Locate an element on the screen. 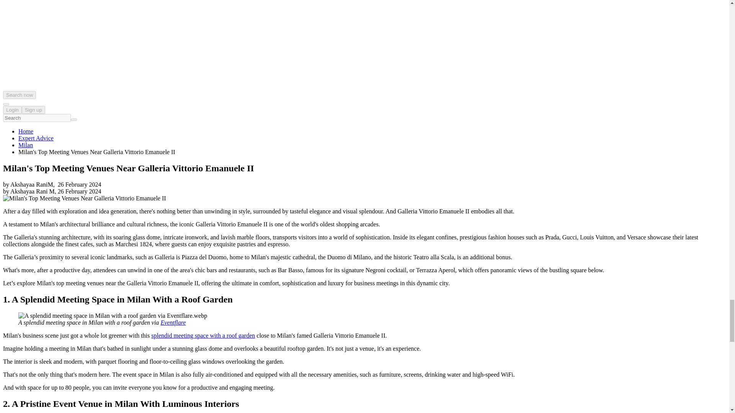 The width and height of the screenshot is (735, 413). Eventflare is located at coordinates (173, 322).